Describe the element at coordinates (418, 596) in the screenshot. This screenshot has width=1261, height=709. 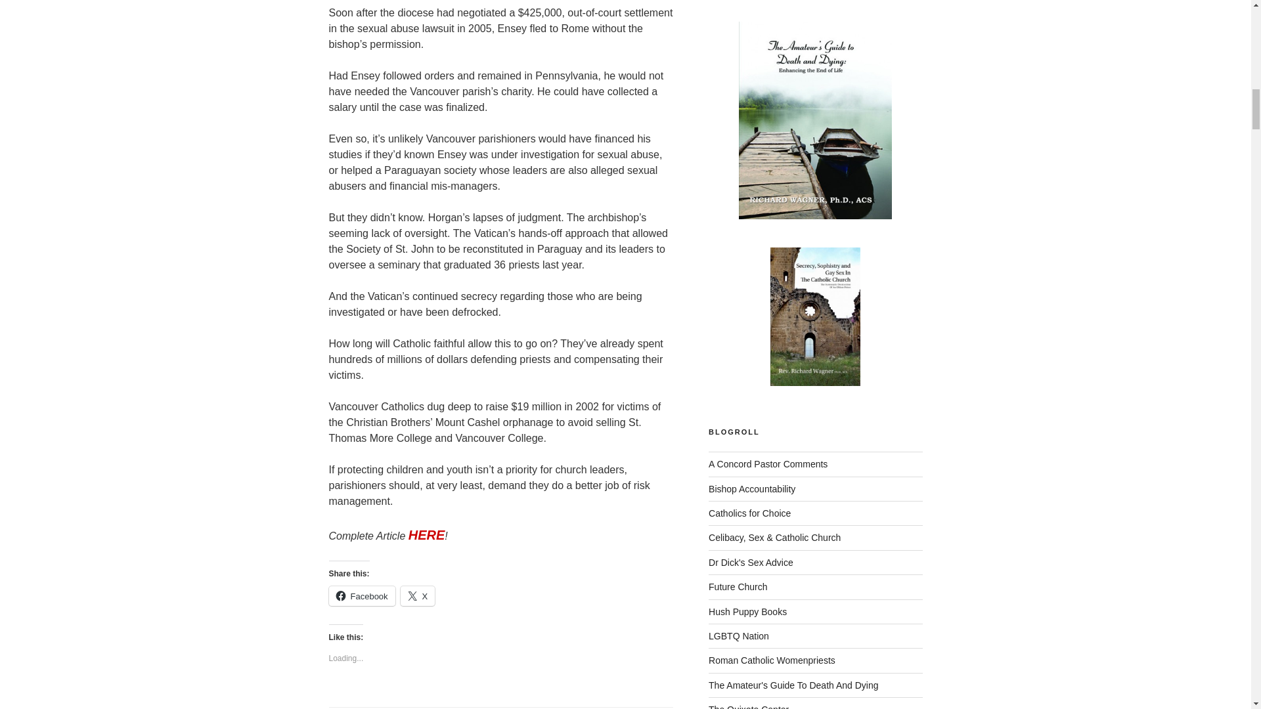
I see `X` at that location.